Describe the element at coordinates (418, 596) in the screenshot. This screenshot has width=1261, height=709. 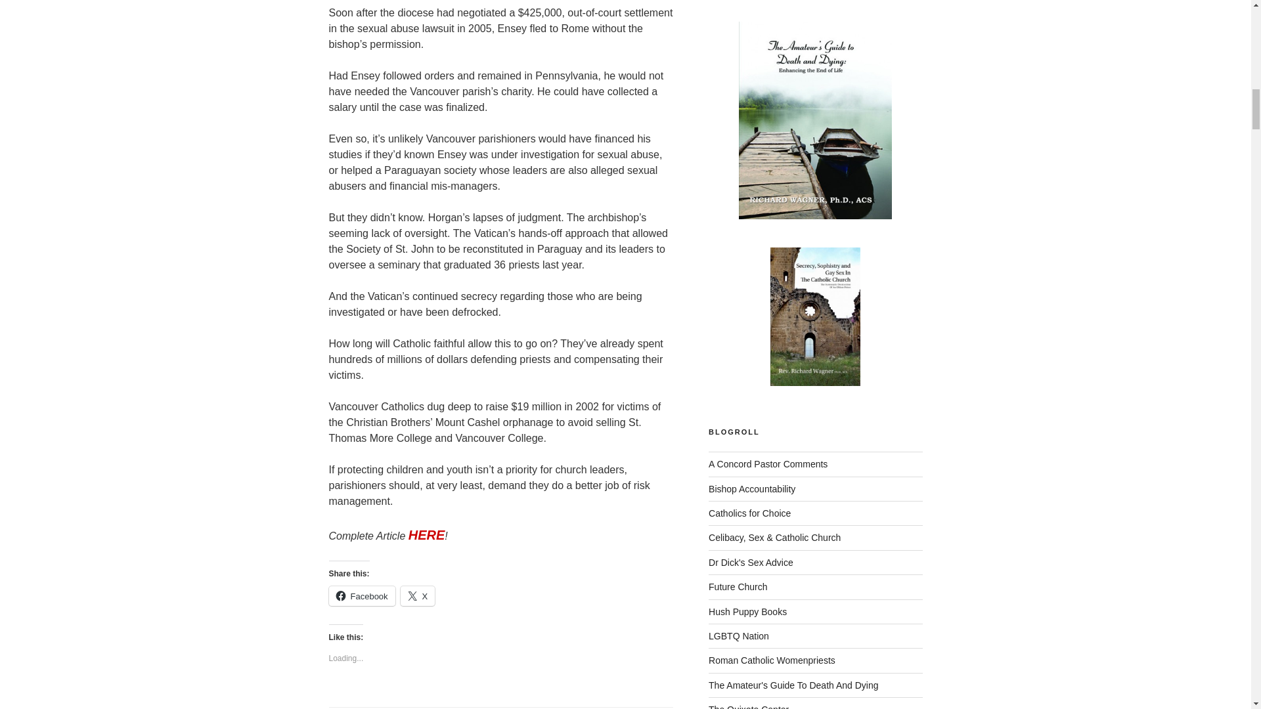
I see `X` at that location.